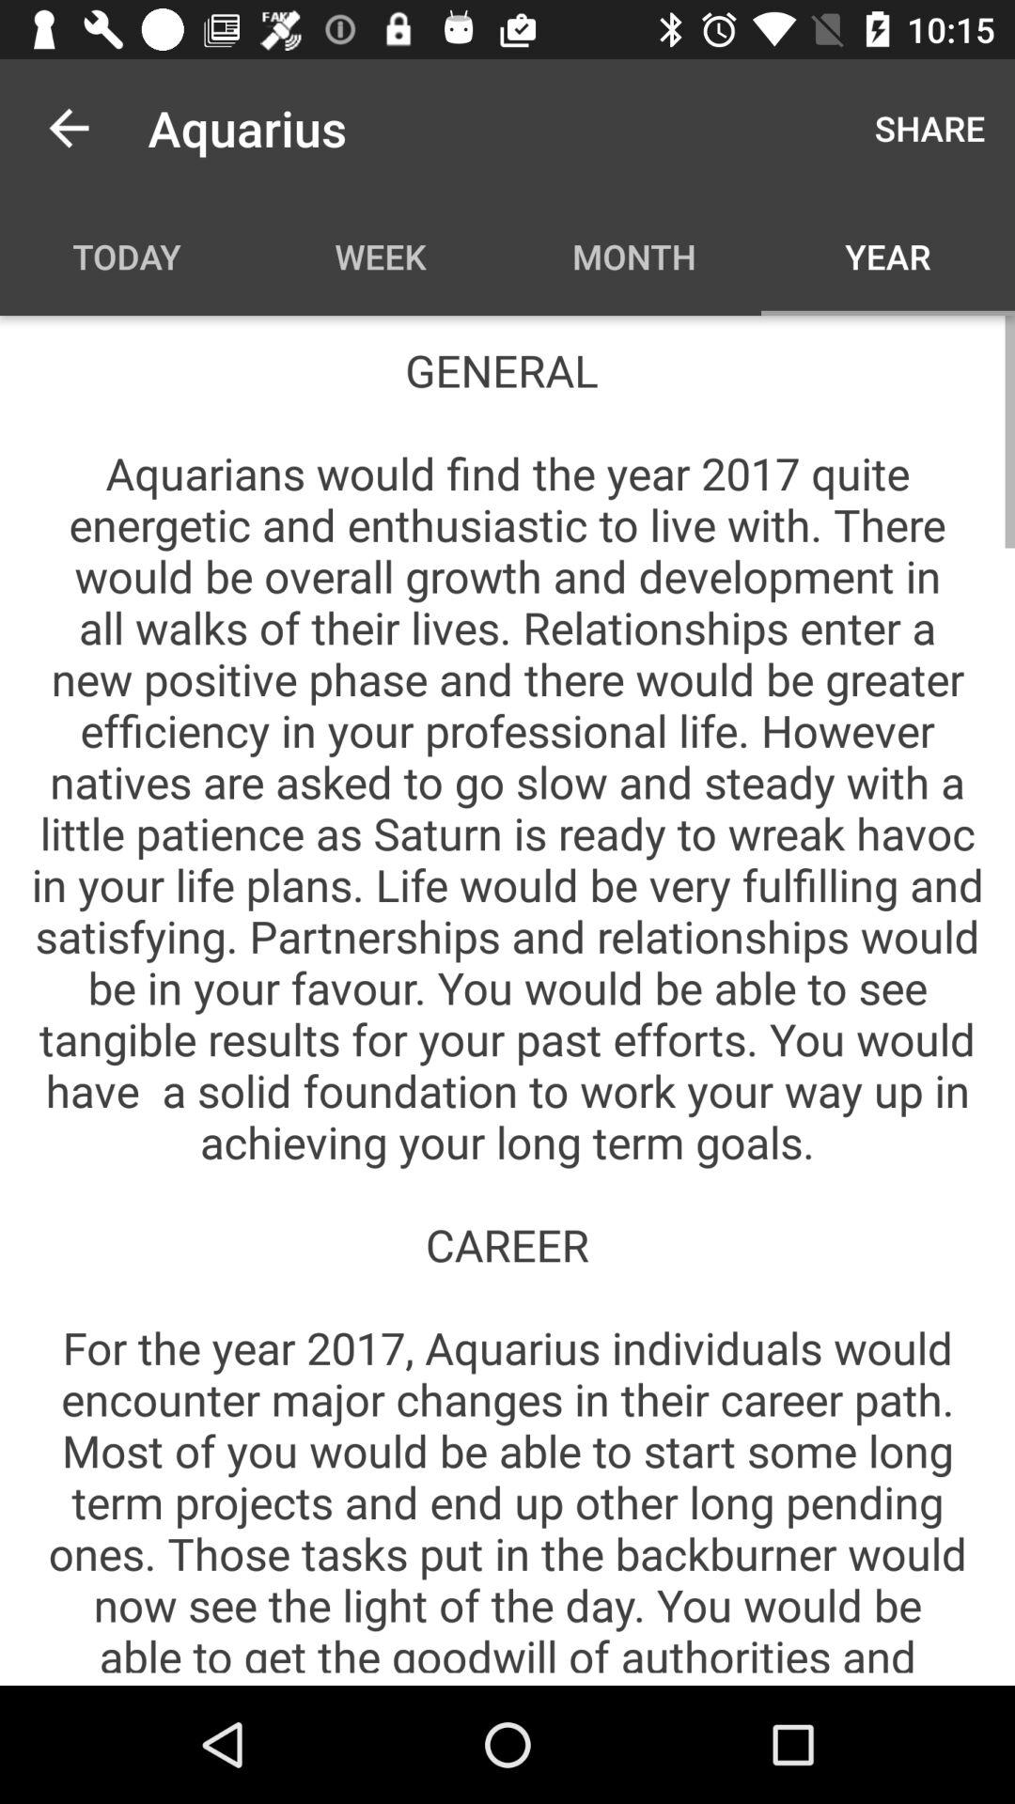 Image resolution: width=1015 pixels, height=1804 pixels. I want to click on launch the share item, so click(930, 128).